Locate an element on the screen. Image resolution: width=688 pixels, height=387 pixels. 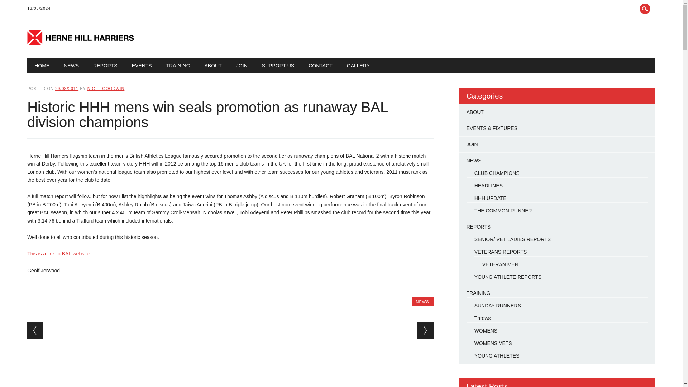
View all posts by Nigel Goodwin is located at coordinates (106, 88).